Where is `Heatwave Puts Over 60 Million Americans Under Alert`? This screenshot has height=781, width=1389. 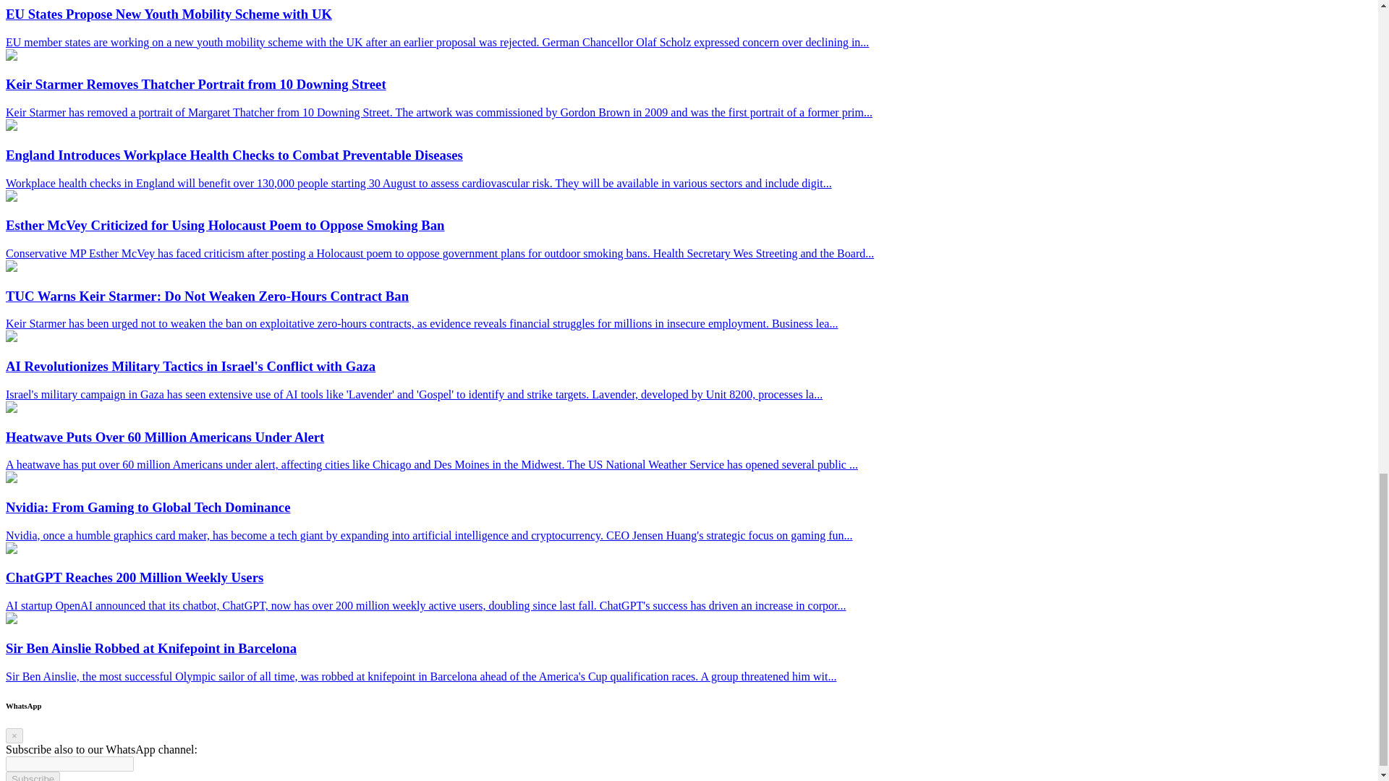
Heatwave Puts Over 60 Million Americans Under Alert is located at coordinates (11, 409).